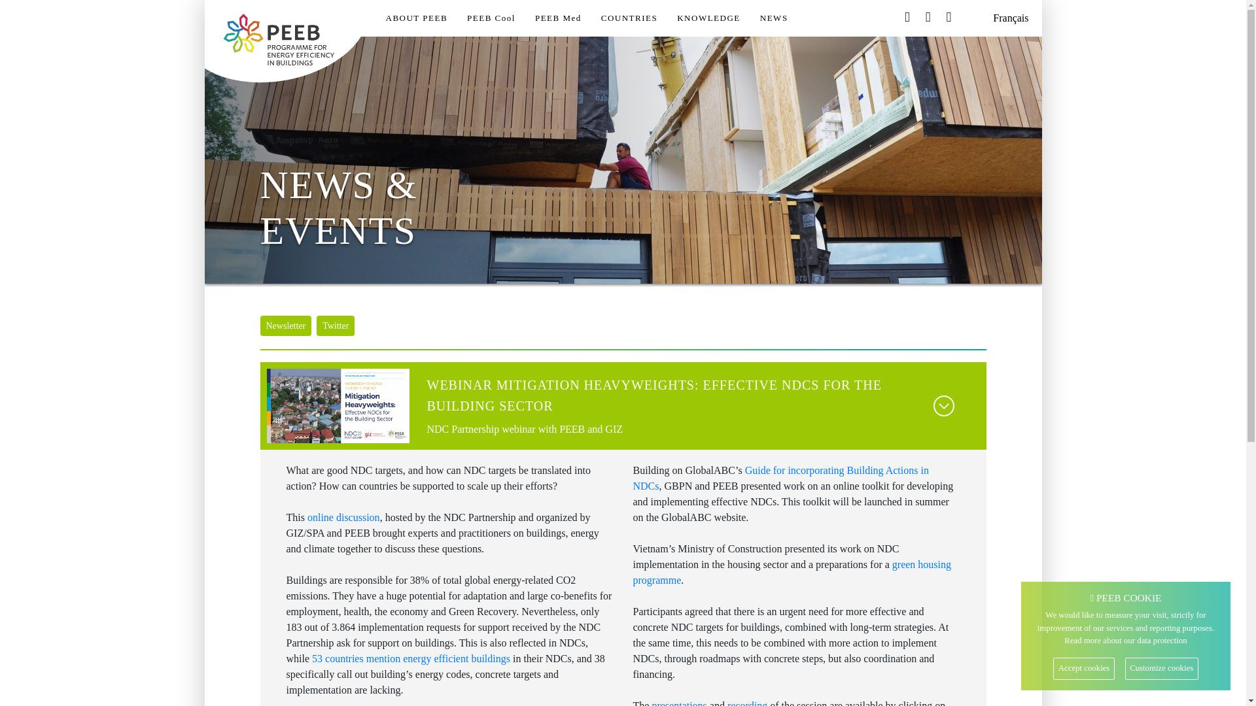  Describe the element at coordinates (793, 573) in the screenshot. I see `green housing programme` at that location.